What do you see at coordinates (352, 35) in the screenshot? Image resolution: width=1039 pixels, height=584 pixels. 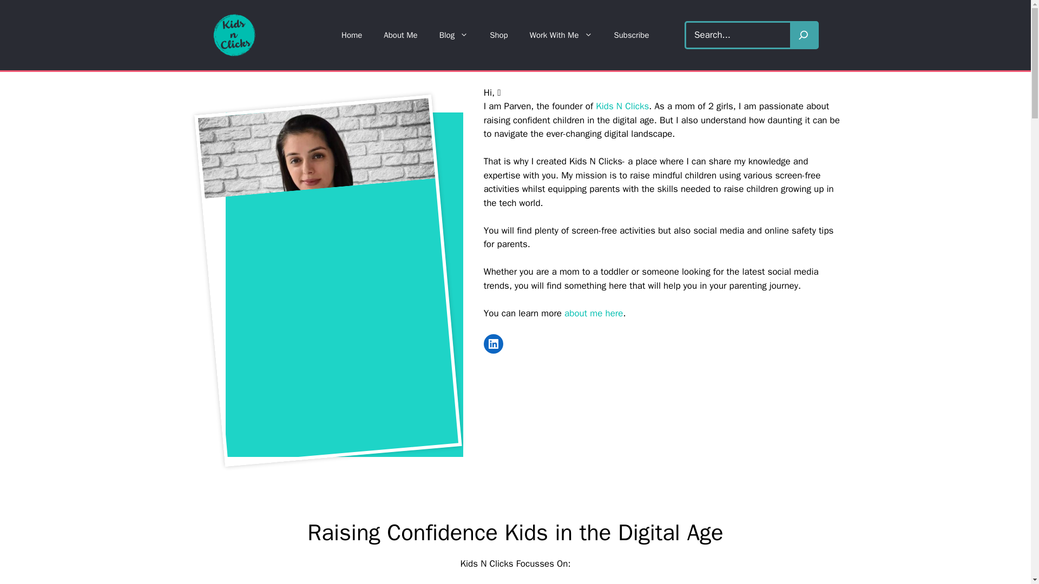 I see `Home` at bounding box center [352, 35].